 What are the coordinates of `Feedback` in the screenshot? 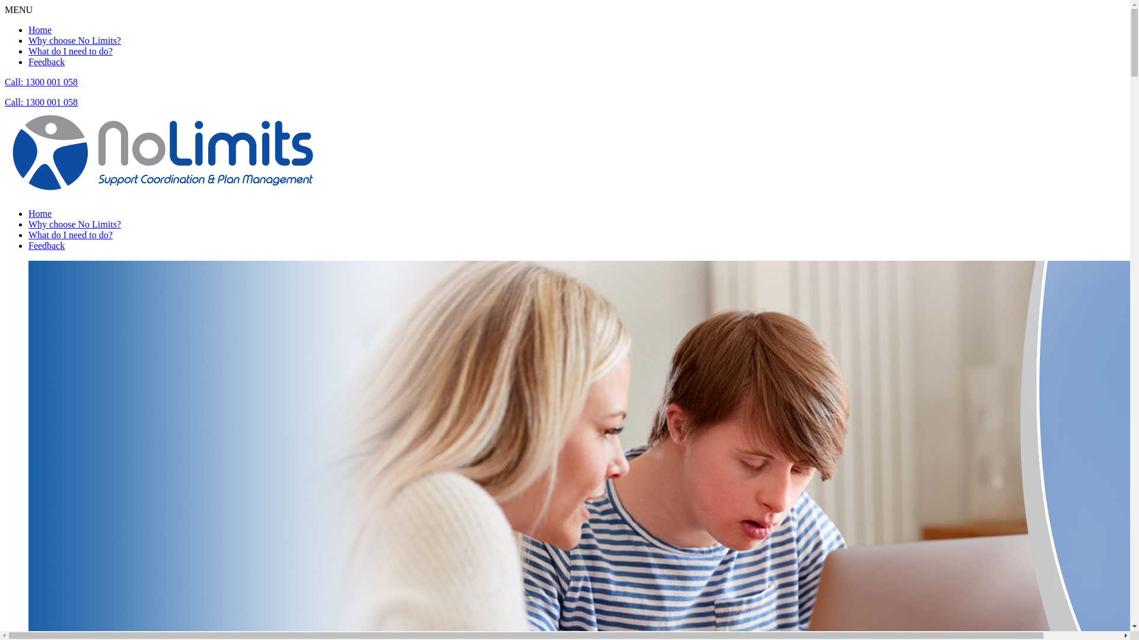 It's located at (46, 62).